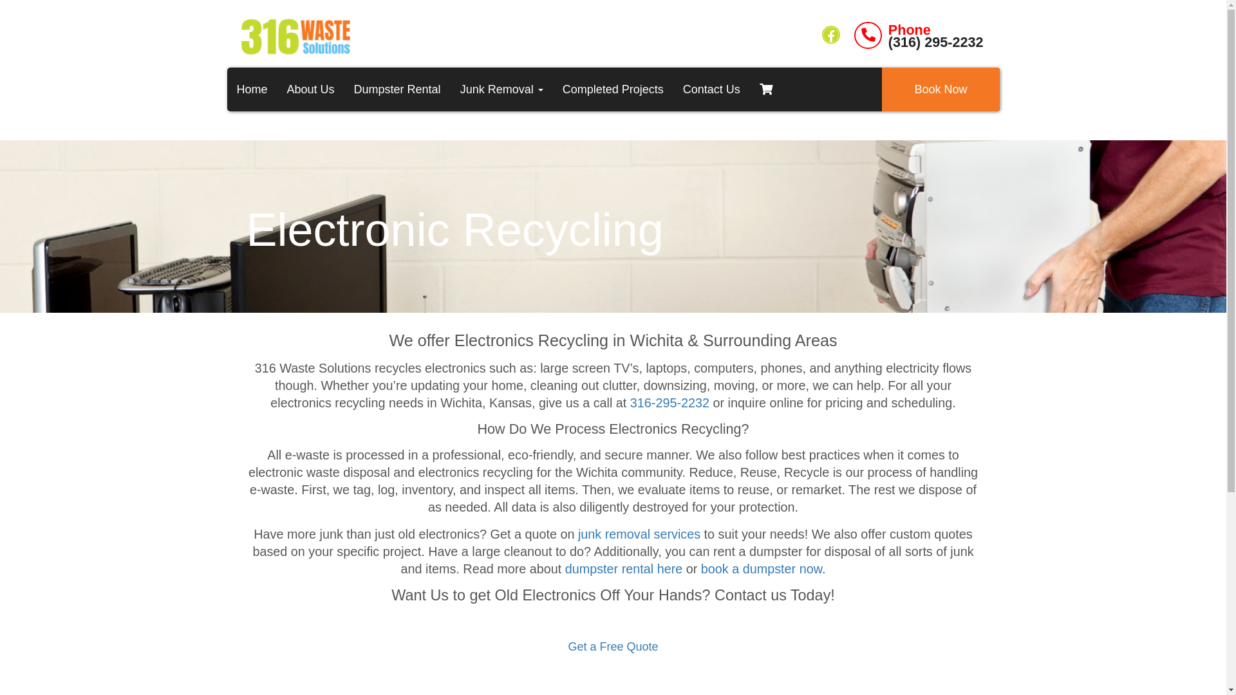 This screenshot has width=1236, height=695. What do you see at coordinates (252, 89) in the screenshot?
I see `Home` at bounding box center [252, 89].